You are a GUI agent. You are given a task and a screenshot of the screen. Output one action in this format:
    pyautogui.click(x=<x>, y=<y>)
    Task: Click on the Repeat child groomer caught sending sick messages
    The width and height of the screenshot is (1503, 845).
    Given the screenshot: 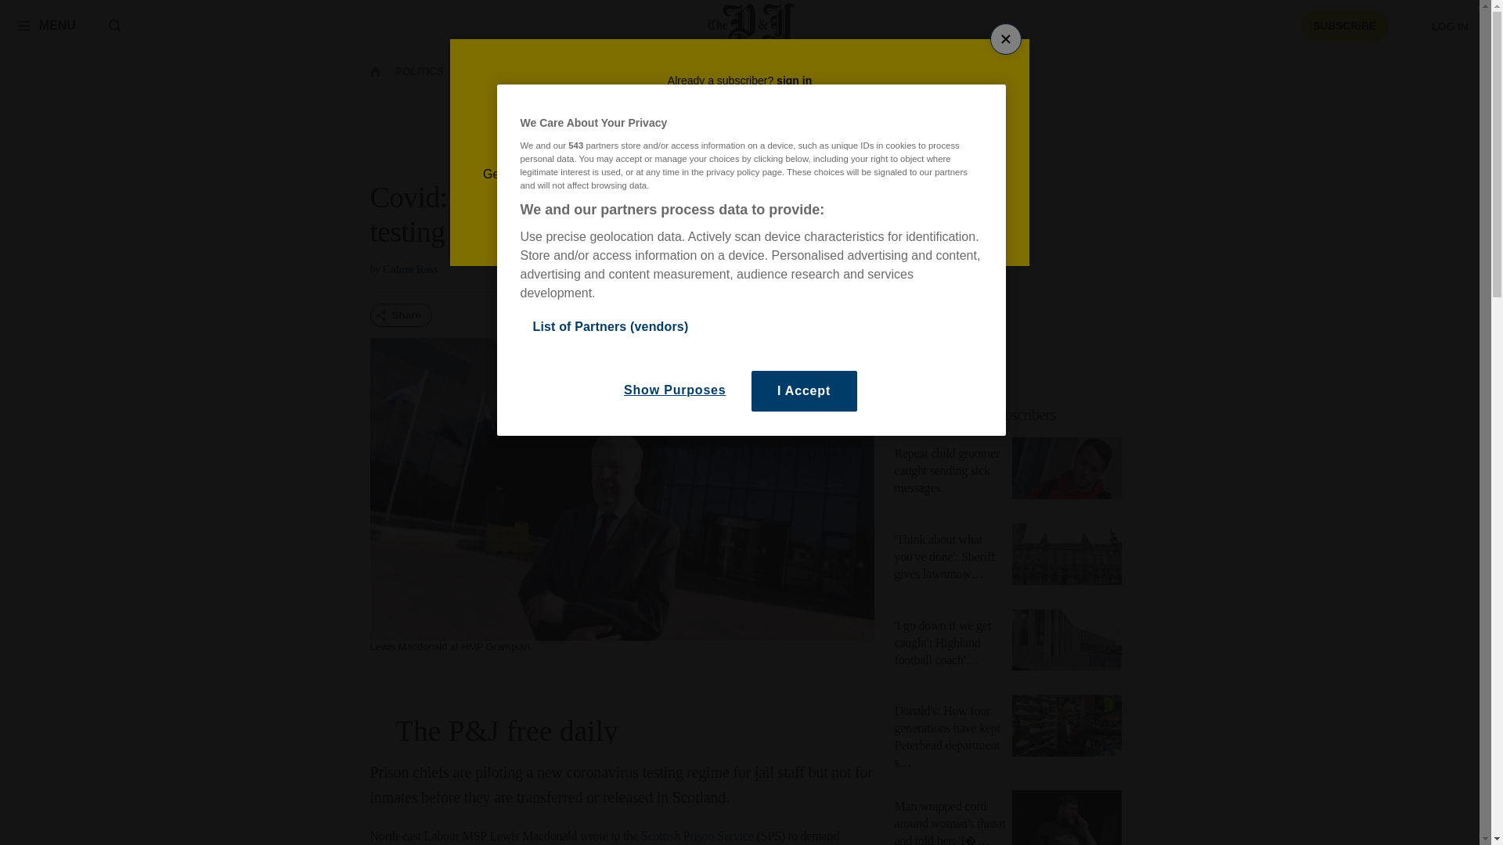 What is the action you would take?
    pyautogui.click(x=946, y=470)
    